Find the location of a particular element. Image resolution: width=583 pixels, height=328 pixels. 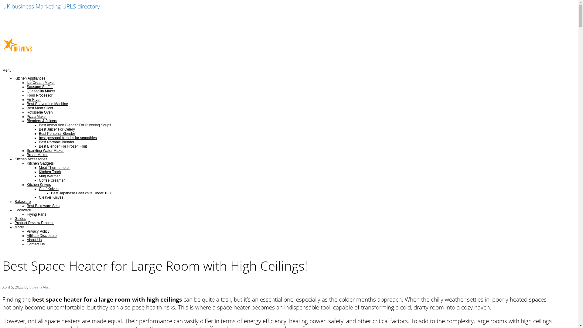

UK business Marketing is located at coordinates (32, 6).